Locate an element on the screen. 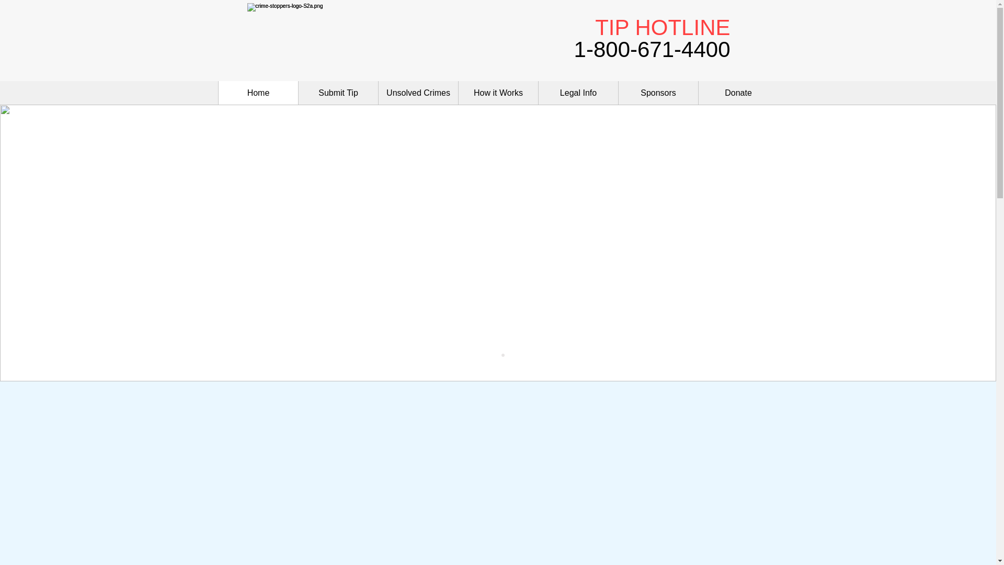 Image resolution: width=1004 pixels, height=565 pixels. Donate is located at coordinates (738, 93).